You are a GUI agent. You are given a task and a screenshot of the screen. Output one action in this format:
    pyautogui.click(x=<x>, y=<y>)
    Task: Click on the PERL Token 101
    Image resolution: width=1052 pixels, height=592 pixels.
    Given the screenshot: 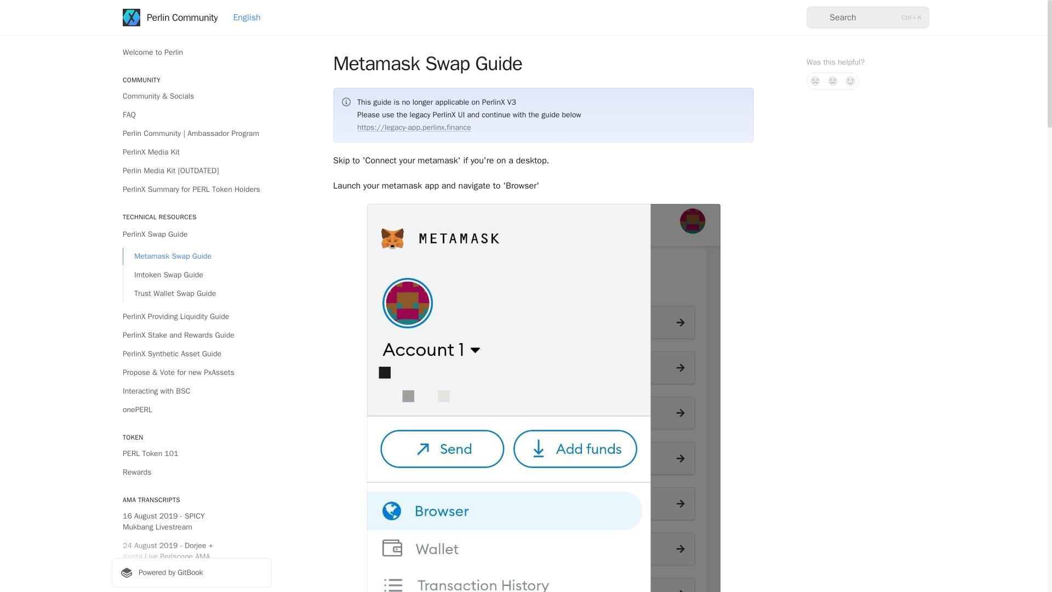 What is the action you would take?
    pyautogui.click(x=191, y=454)
    